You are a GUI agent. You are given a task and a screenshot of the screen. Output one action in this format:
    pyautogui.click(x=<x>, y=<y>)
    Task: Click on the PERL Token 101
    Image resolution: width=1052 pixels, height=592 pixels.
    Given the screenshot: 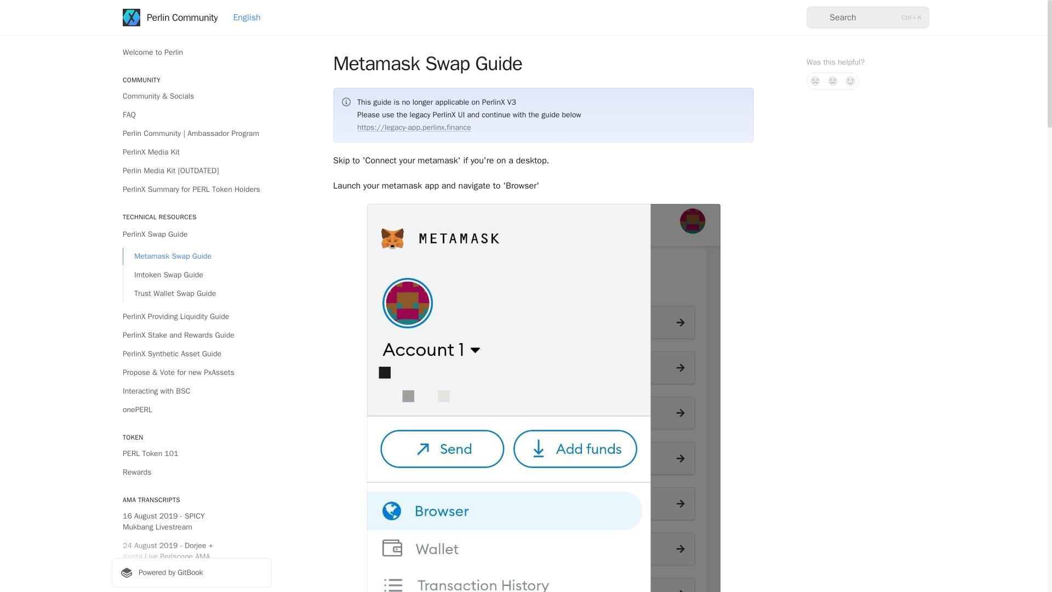 What is the action you would take?
    pyautogui.click(x=191, y=454)
    